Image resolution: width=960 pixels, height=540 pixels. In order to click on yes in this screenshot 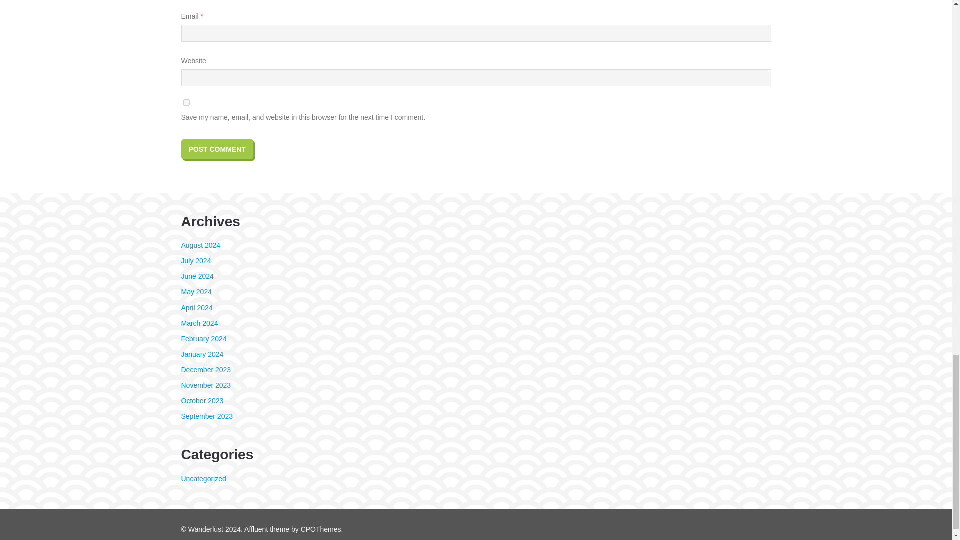, I will do `click(186, 102)`.